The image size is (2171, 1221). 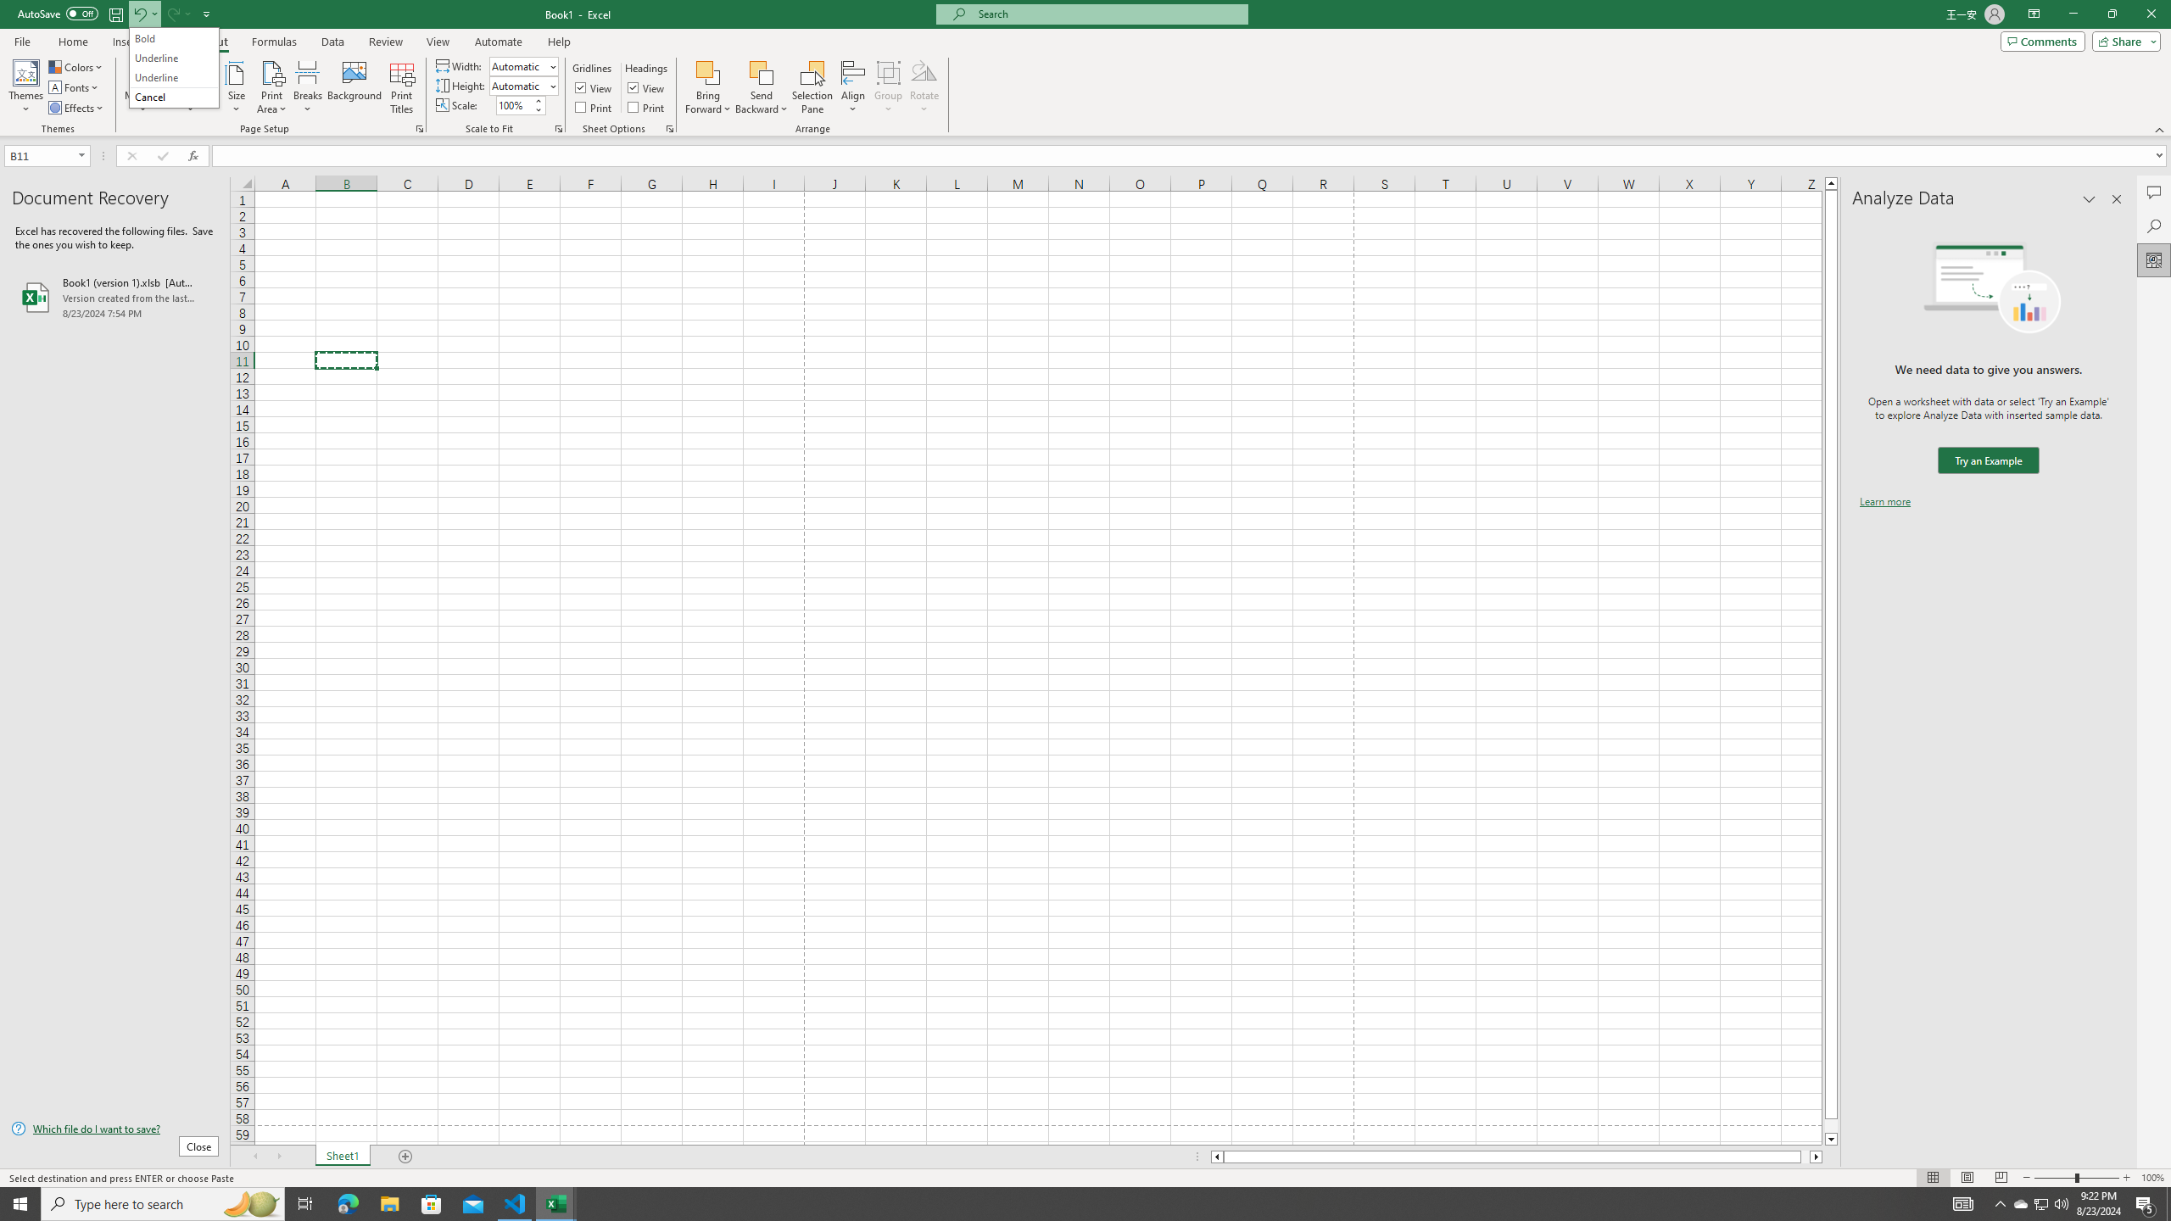 What do you see at coordinates (762, 87) in the screenshot?
I see `Selection Pane...` at bounding box center [762, 87].